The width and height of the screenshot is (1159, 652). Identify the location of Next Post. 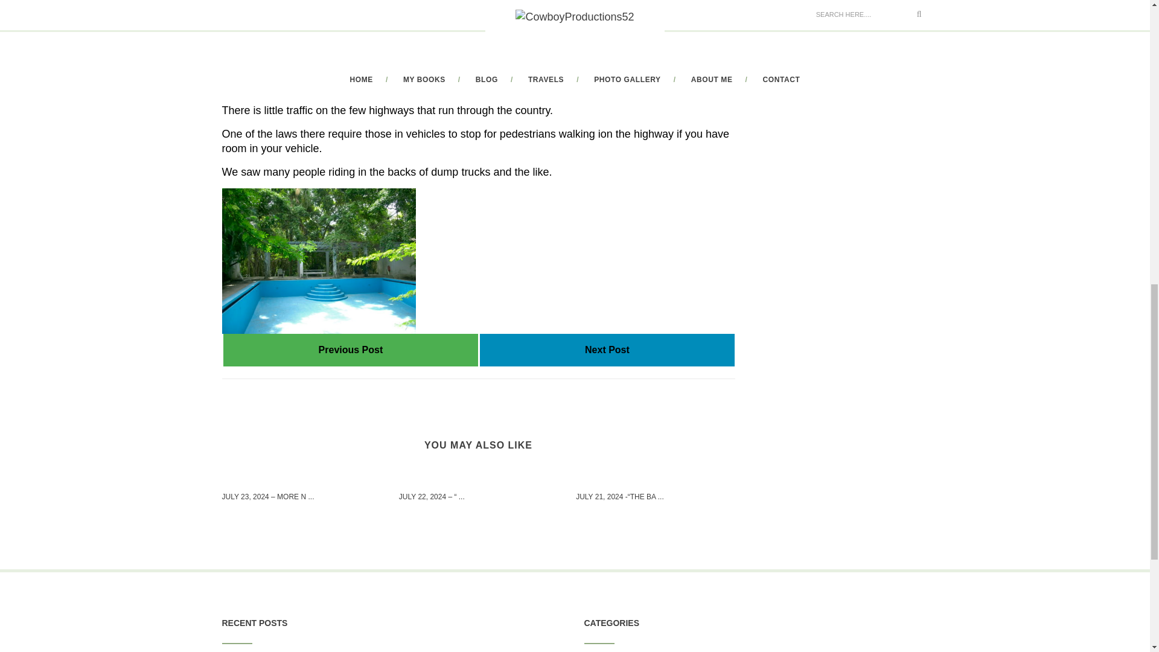
(607, 350).